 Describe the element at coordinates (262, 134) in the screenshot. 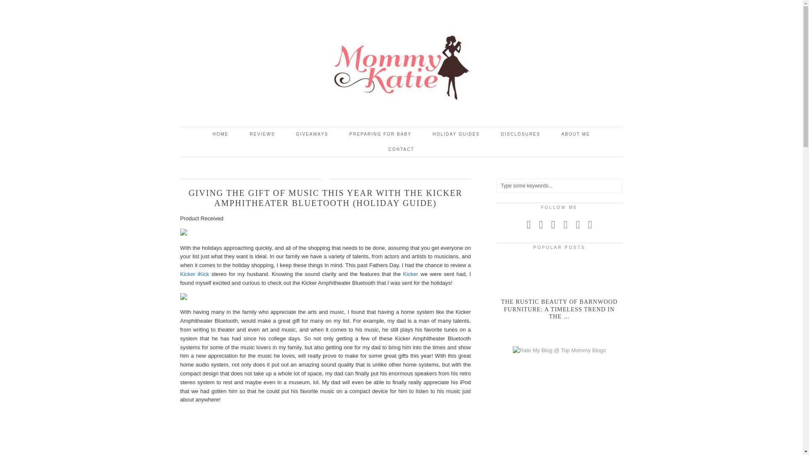

I see `REVIEWS` at that location.